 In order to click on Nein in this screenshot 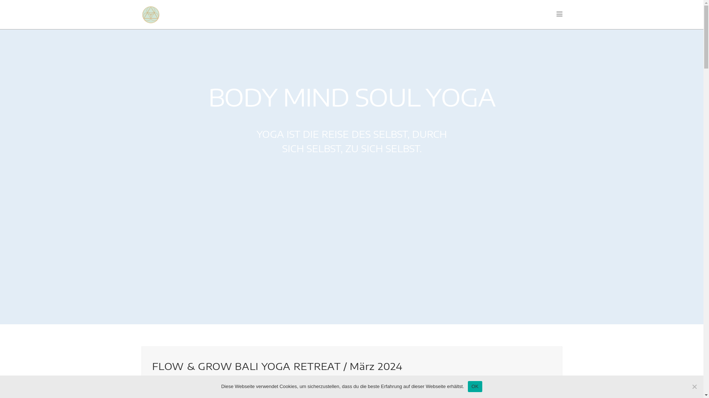, I will do `click(694, 387)`.